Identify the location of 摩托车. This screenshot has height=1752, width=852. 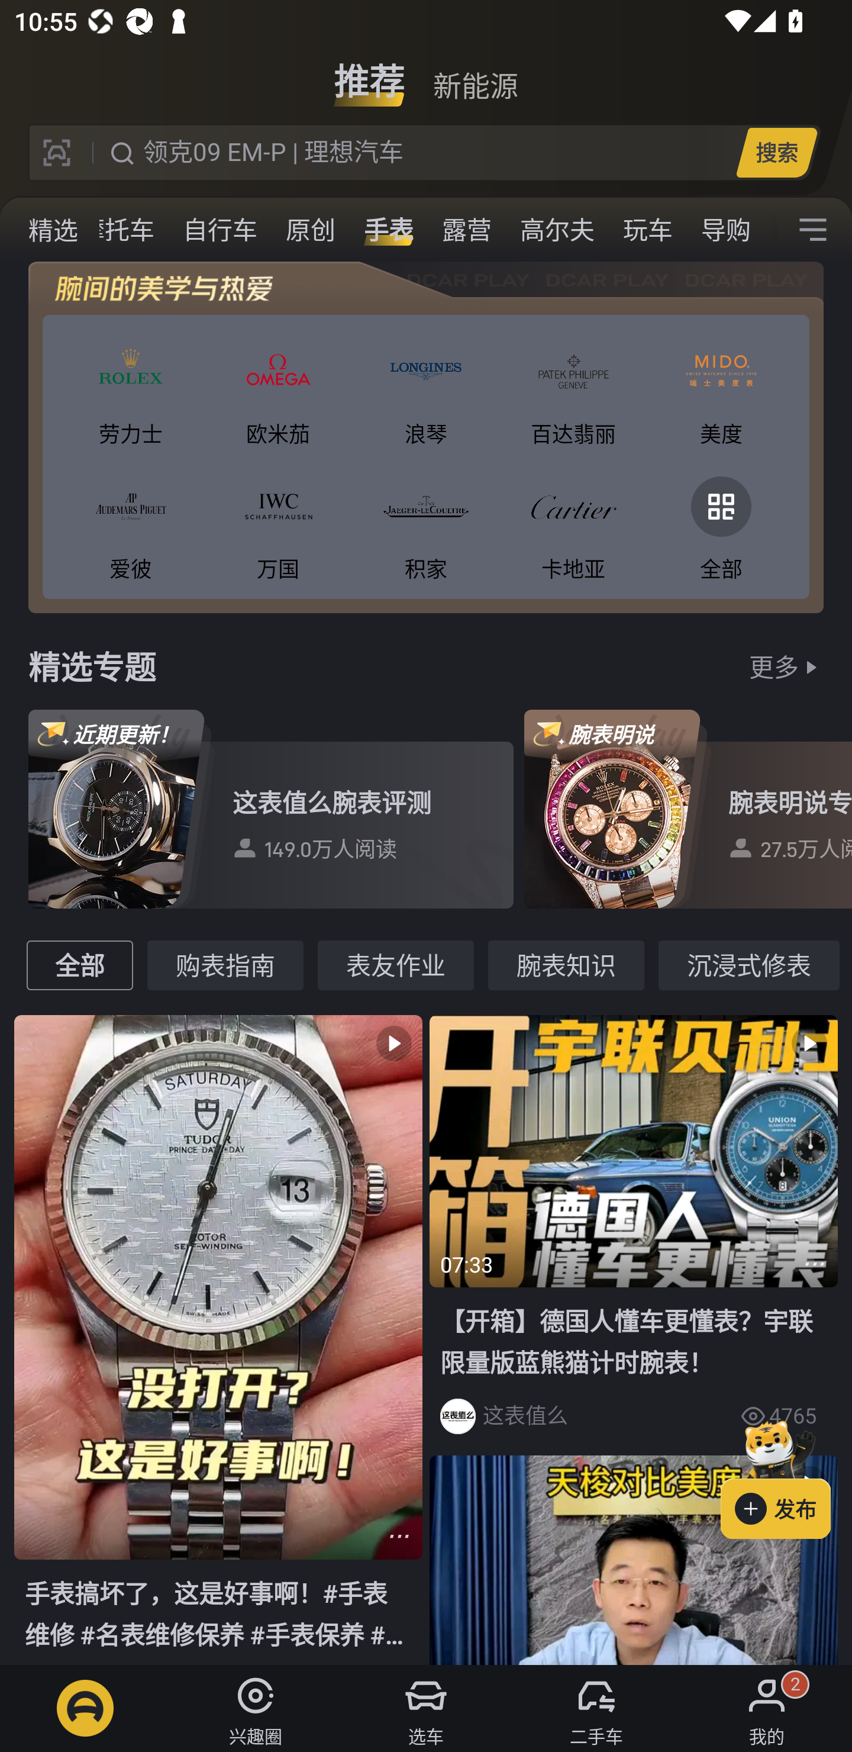
(117, 230).